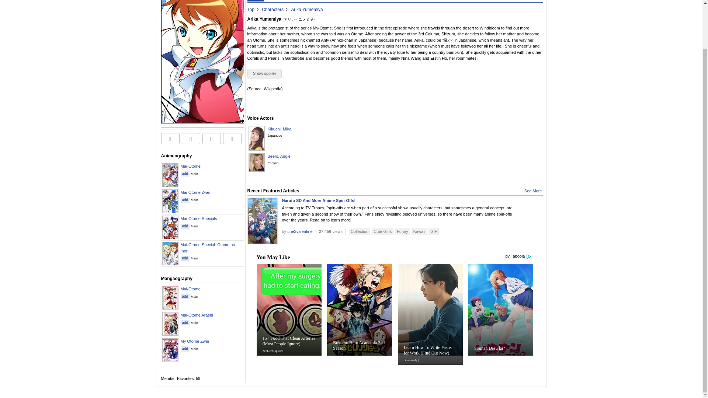 This screenshot has width=708, height=398. Describe the element at coordinates (360, 231) in the screenshot. I see `Collection` at that location.